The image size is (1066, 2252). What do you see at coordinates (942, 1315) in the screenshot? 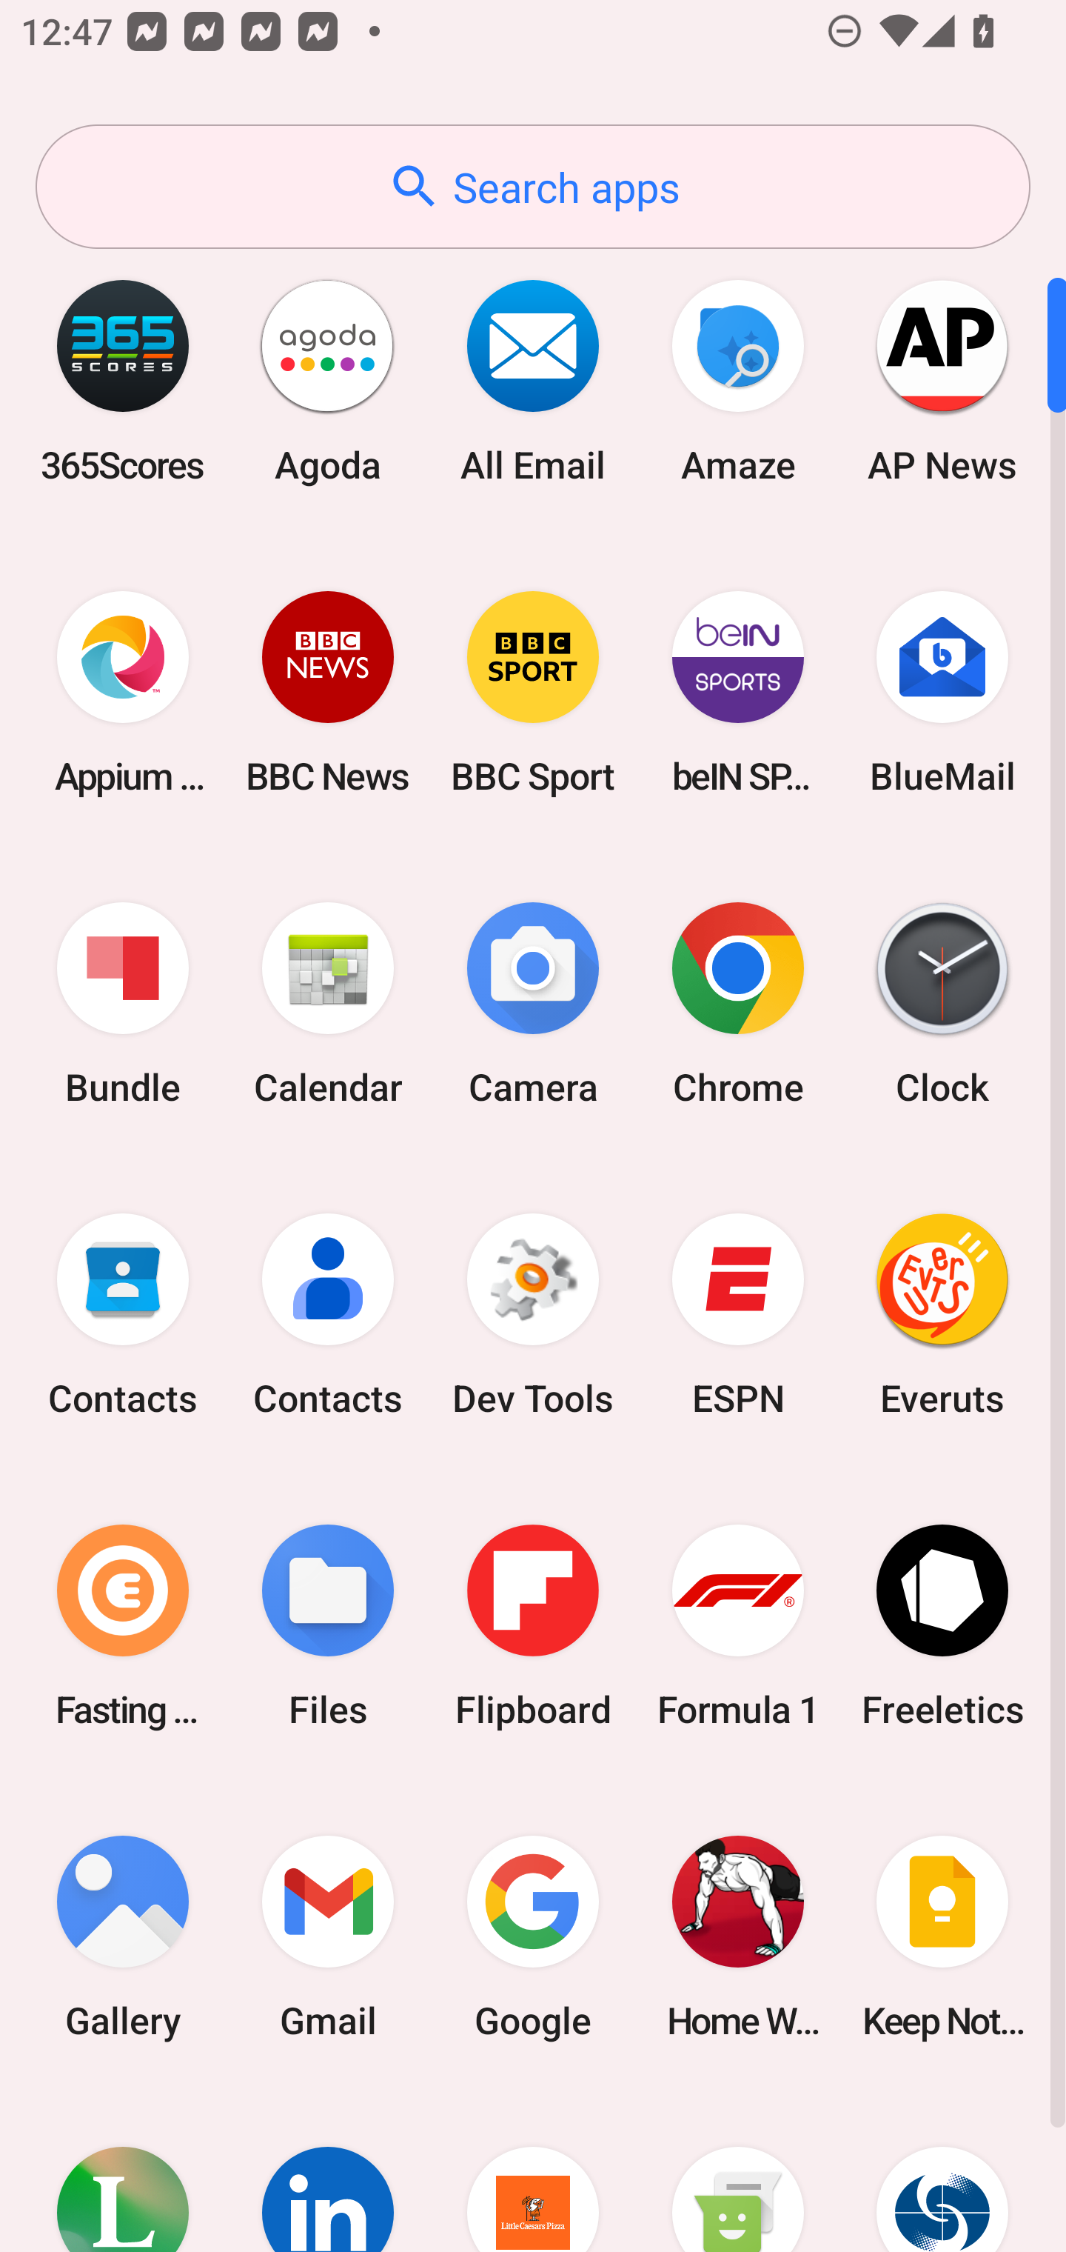
I see `Everuts` at bounding box center [942, 1315].